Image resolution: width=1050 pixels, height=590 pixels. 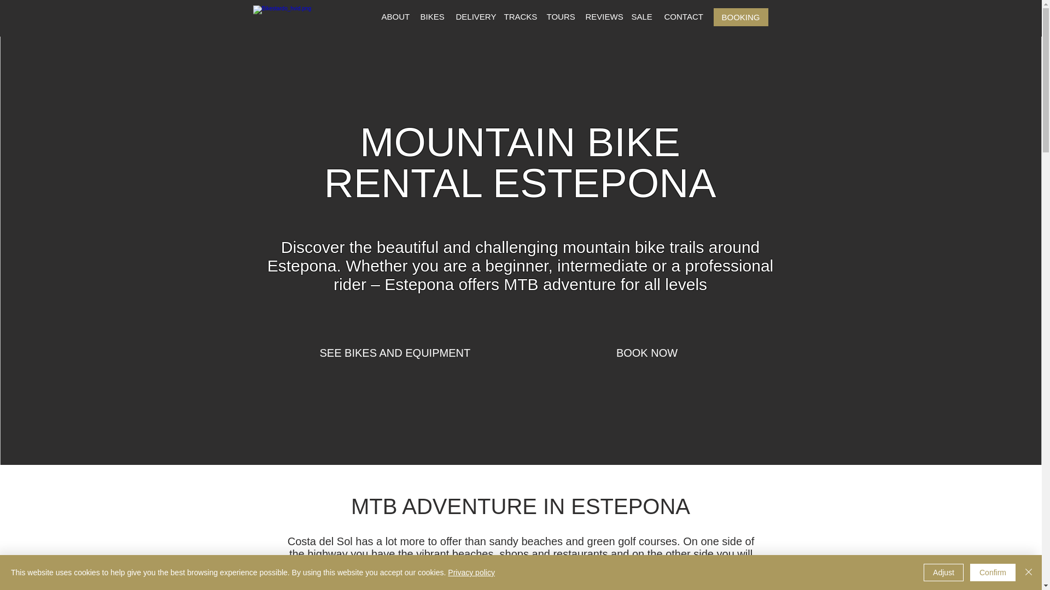 What do you see at coordinates (602, 17) in the screenshot?
I see `REVIEWS` at bounding box center [602, 17].